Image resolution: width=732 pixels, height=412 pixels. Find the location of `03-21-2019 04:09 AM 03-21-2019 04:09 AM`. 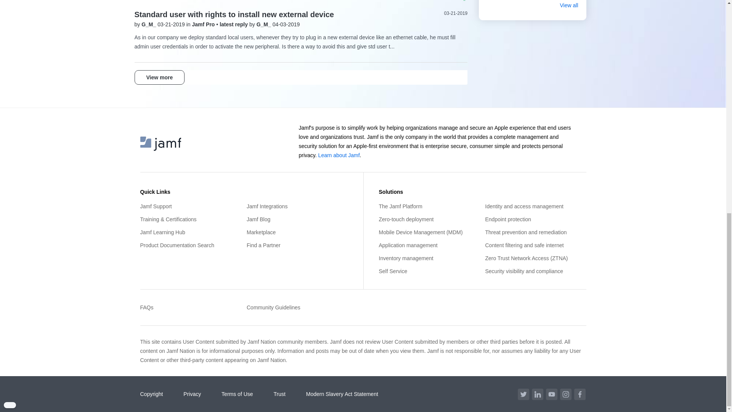

03-21-2019 04:09 AM 03-21-2019 04:09 AM is located at coordinates (456, 13).